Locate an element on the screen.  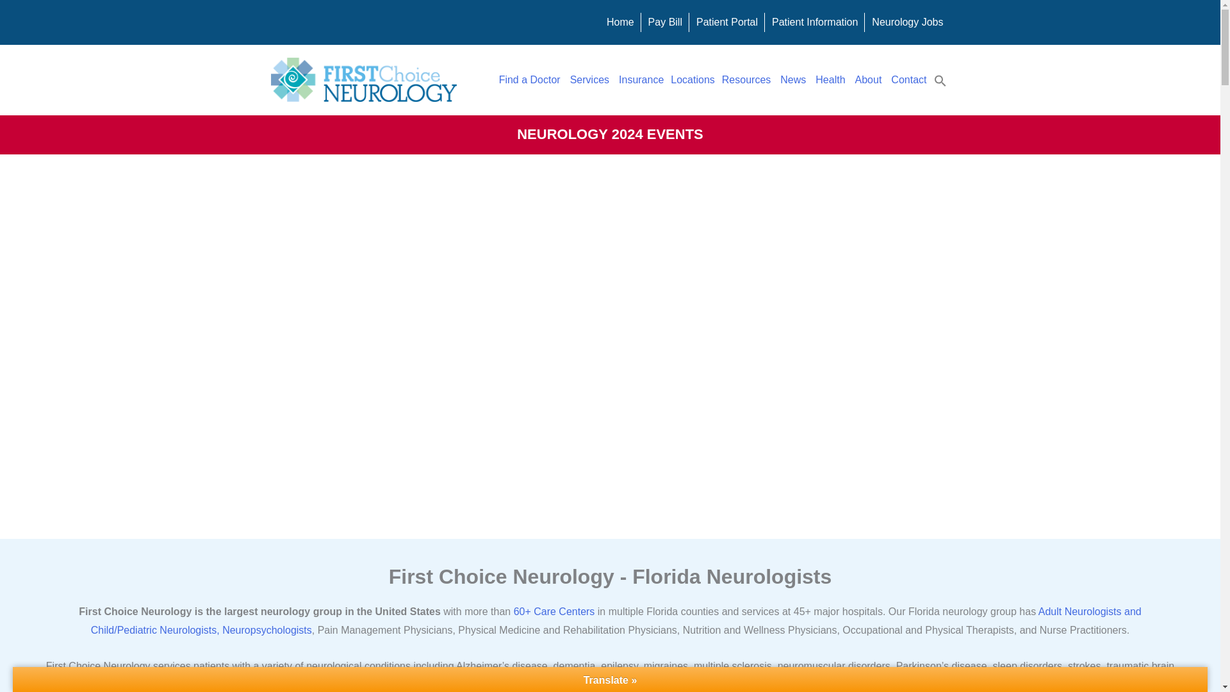
Florida Neurologists is located at coordinates (530, 79).